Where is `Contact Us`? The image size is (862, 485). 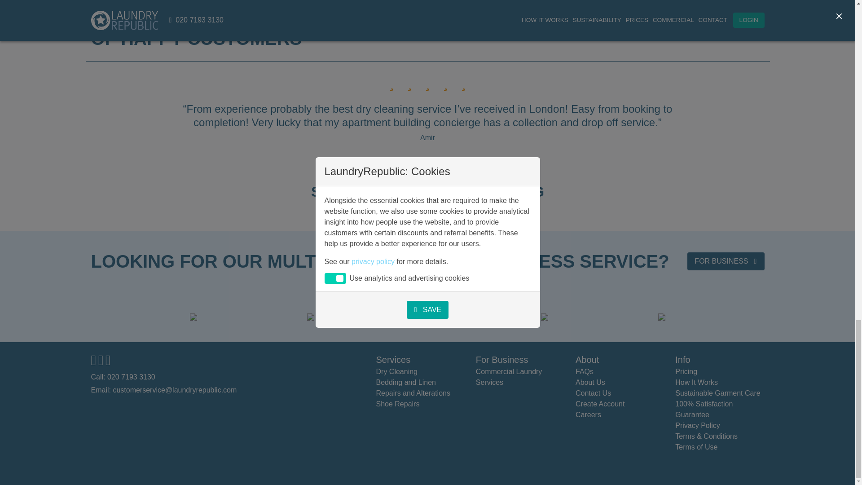
Contact Us is located at coordinates (594, 393).